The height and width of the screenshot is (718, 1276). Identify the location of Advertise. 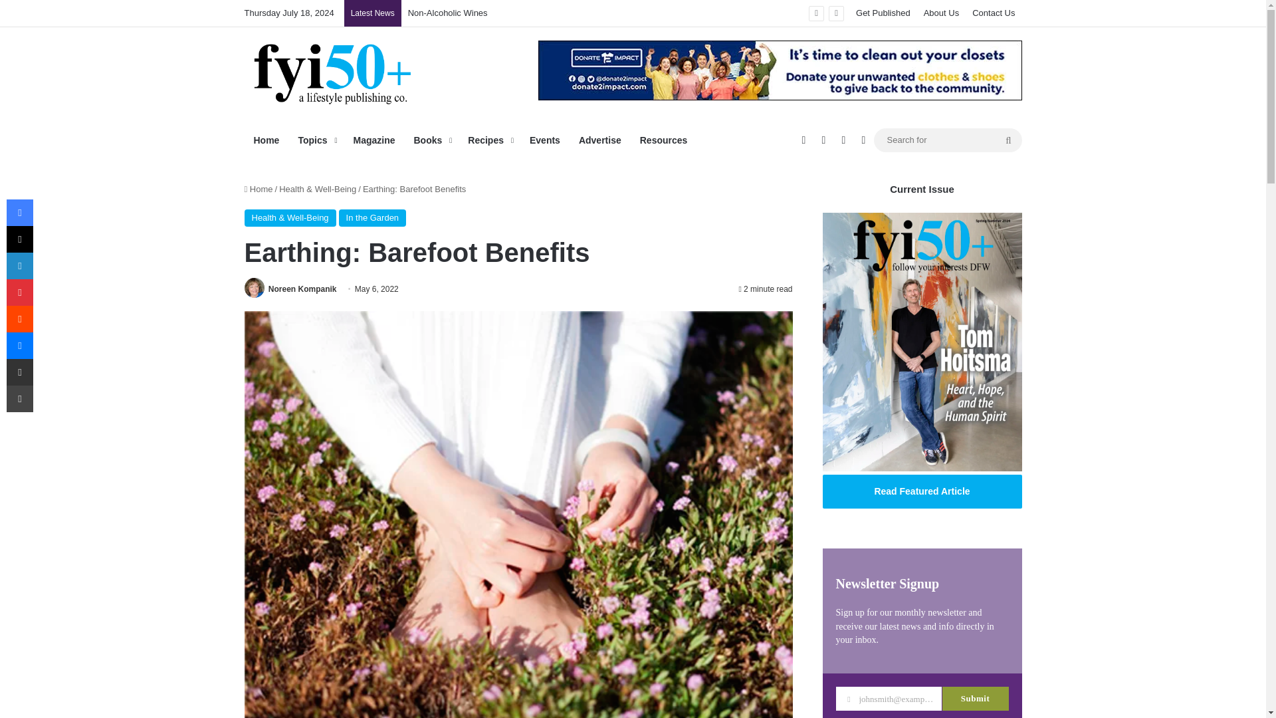
(599, 140).